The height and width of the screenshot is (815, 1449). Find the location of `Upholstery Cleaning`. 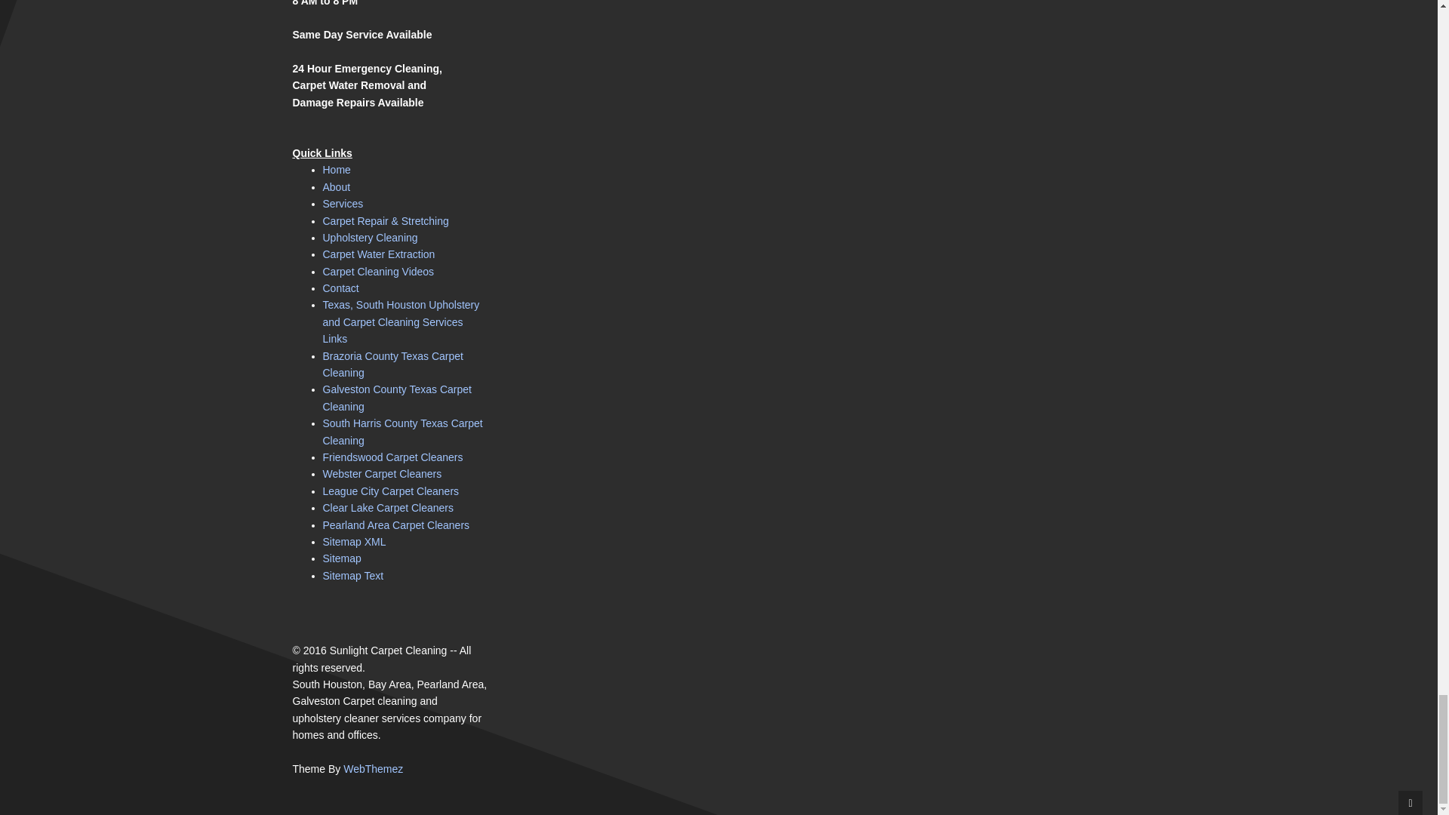

Upholstery Cleaning is located at coordinates (371, 237).